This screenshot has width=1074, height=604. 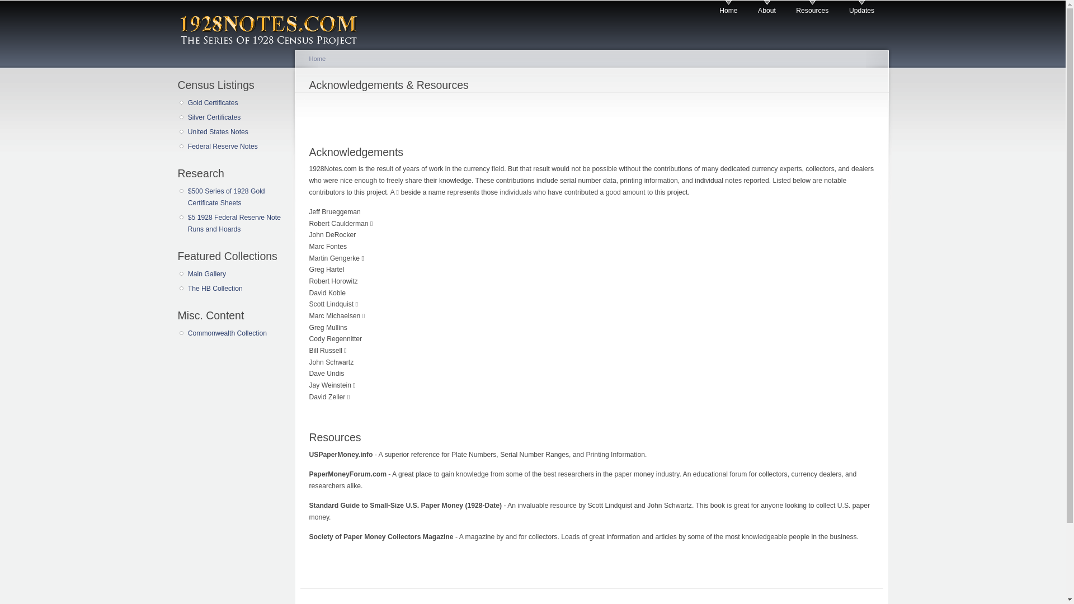 What do you see at coordinates (235, 224) in the screenshot?
I see `$5 1928 Federal Reserve Note Runs and Hoards` at bounding box center [235, 224].